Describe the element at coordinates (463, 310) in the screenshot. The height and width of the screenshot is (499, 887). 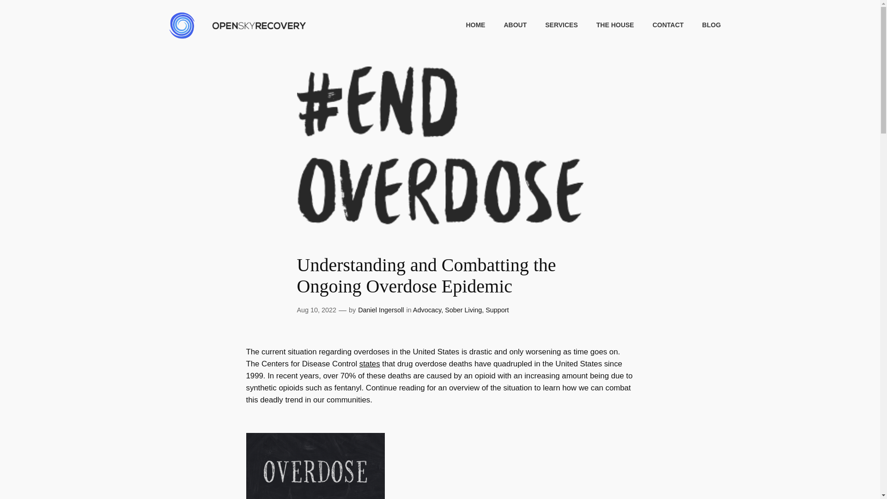
I see `Sober Living` at that location.